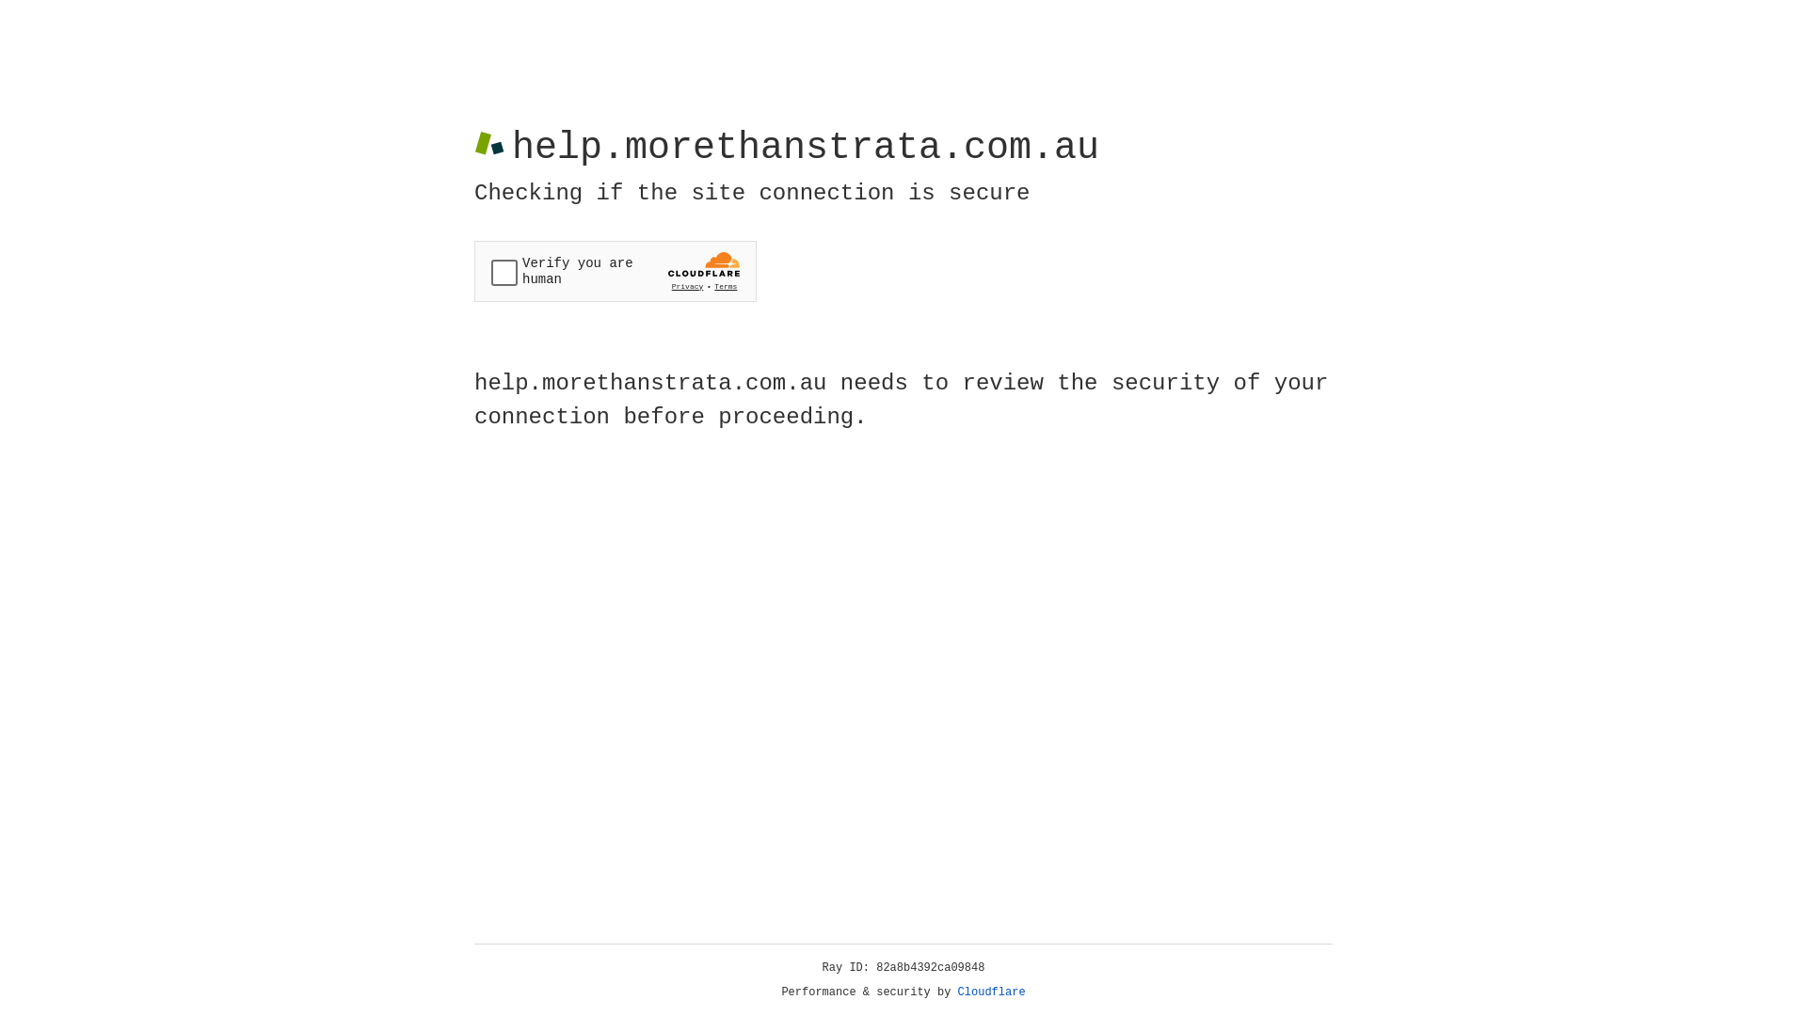 The width and height of the screenshot is (1807, 1016). I want to click on Cloudflare, so click(992, 992).